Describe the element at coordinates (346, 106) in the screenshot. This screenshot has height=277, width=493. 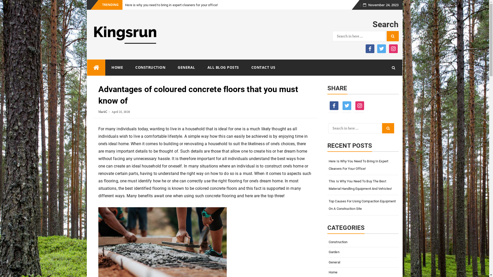
I see `Twitter` at that location.